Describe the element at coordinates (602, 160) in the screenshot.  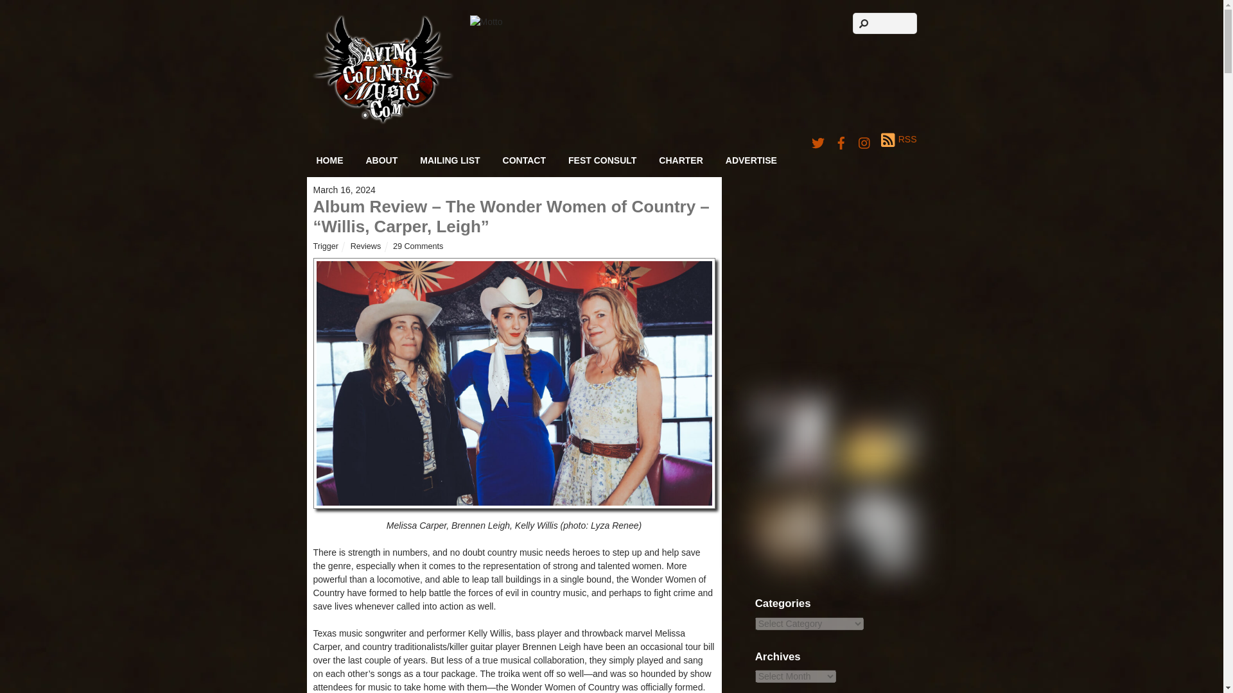
I see `FEST CONSULT` at that location.